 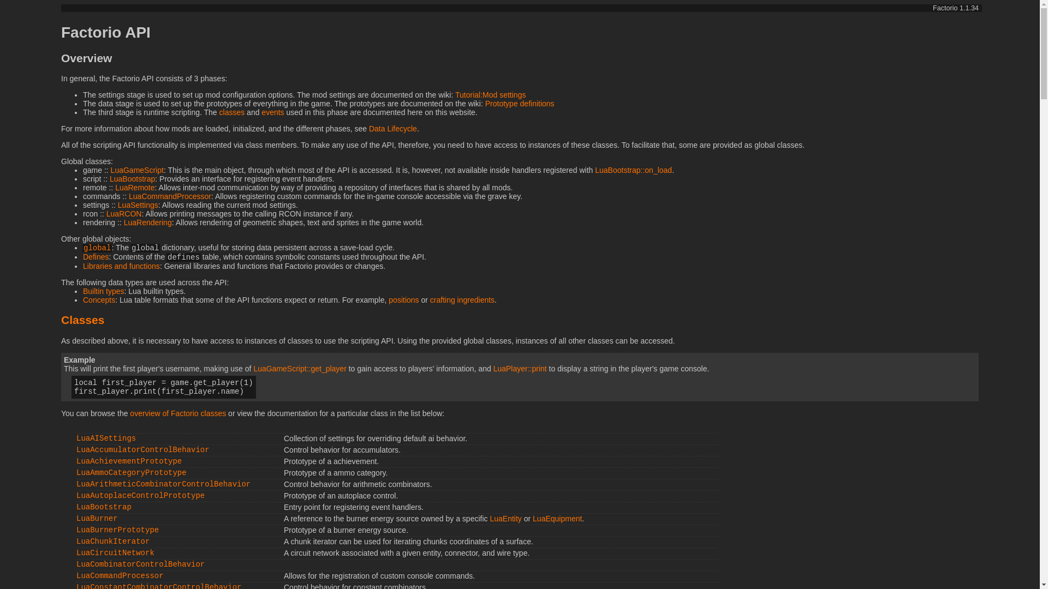 What do you see at coordinates (104, 507) in the screenshot?
I see `LuaBootstrap` at bounding box center [104, 507].